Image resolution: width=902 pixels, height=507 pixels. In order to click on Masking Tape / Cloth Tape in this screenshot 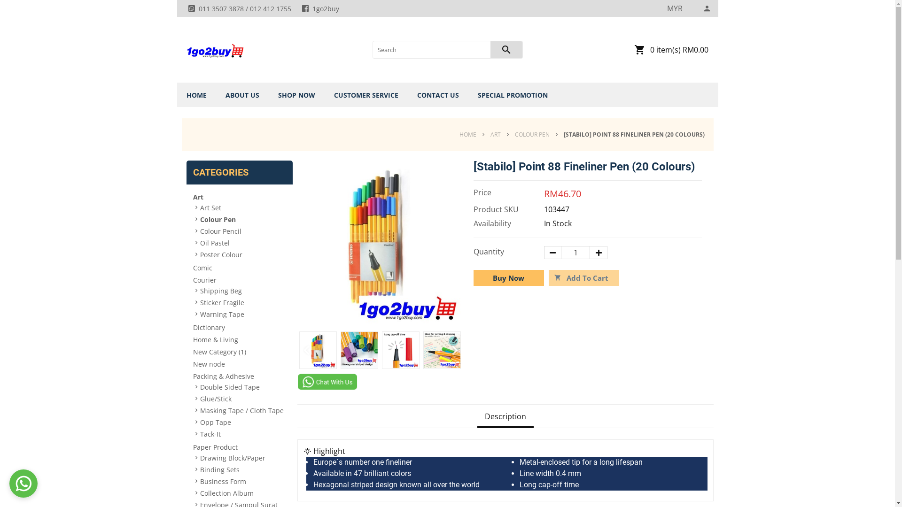, I will do `click(243, 410)`.